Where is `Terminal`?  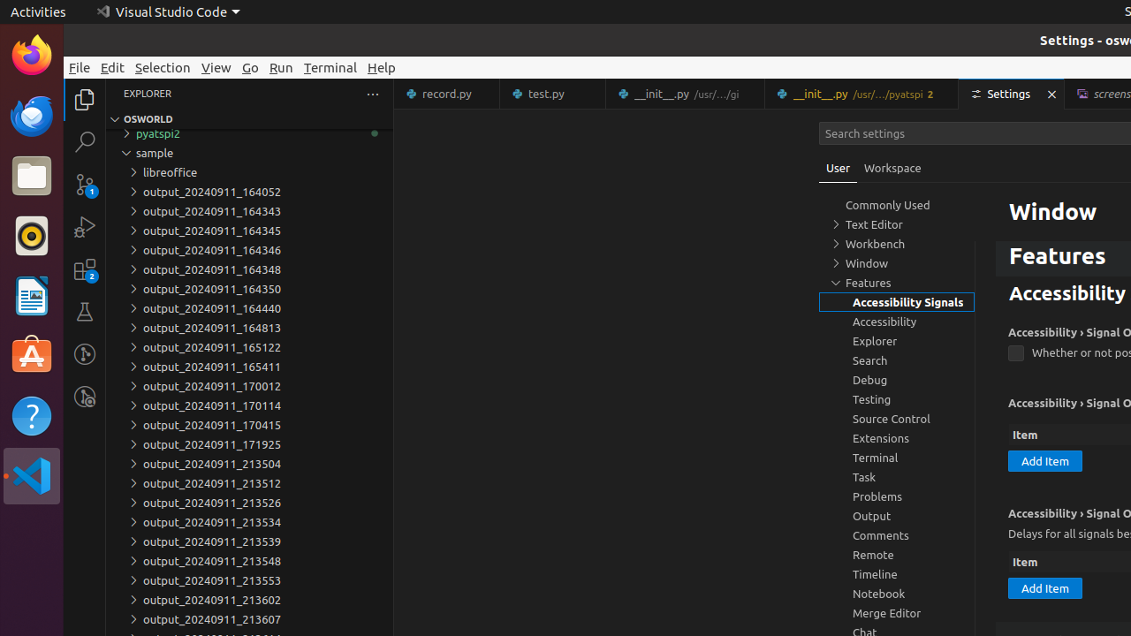 Terminal is located at coordinates (330, 67).